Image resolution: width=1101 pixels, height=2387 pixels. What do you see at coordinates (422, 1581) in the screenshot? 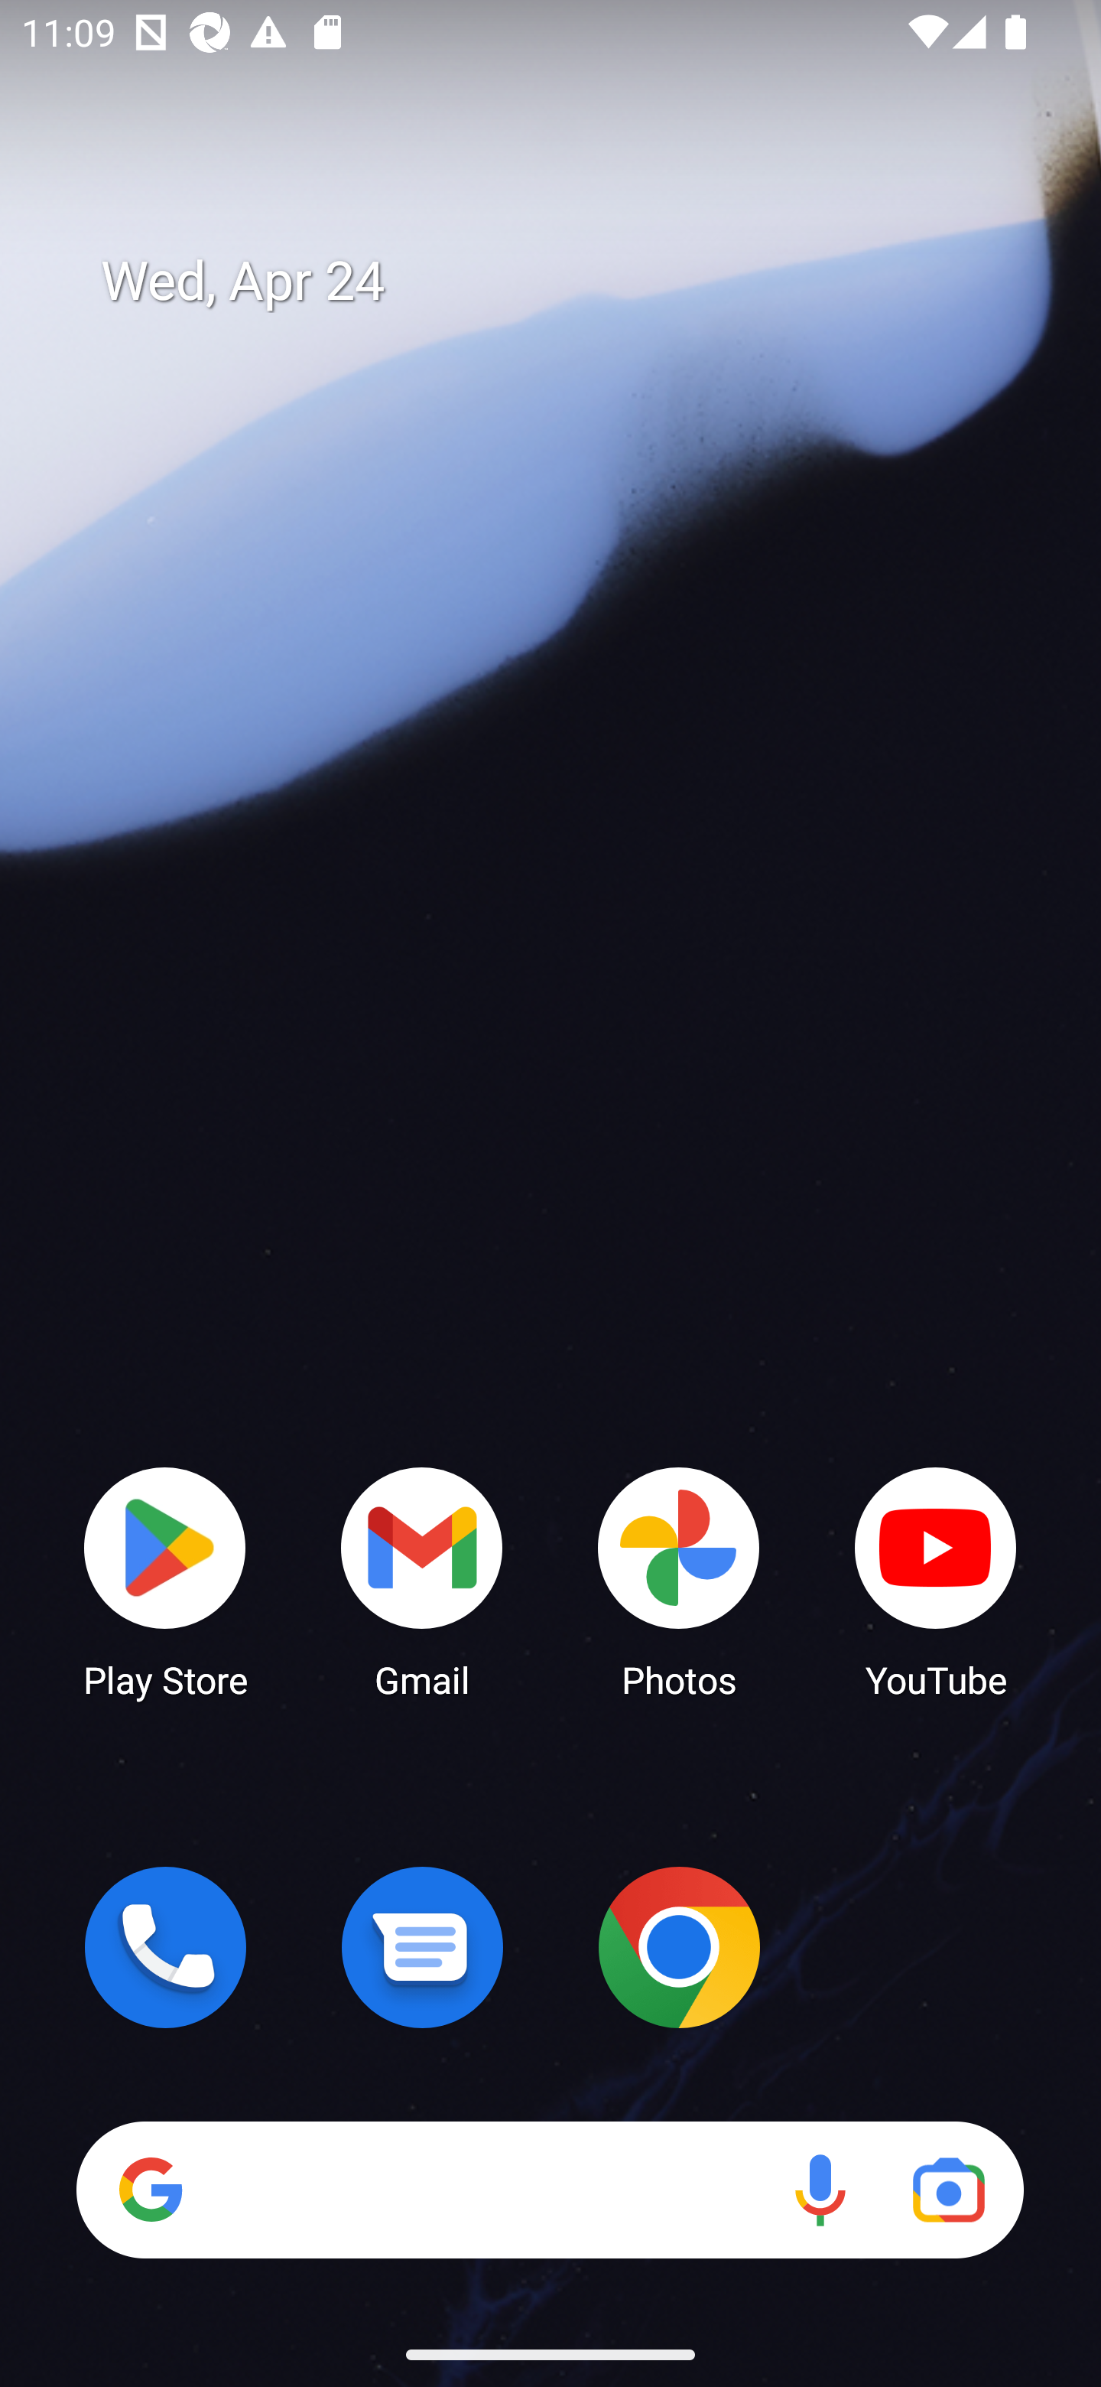
I see `Gmail` at bounding box center [422, 1581].